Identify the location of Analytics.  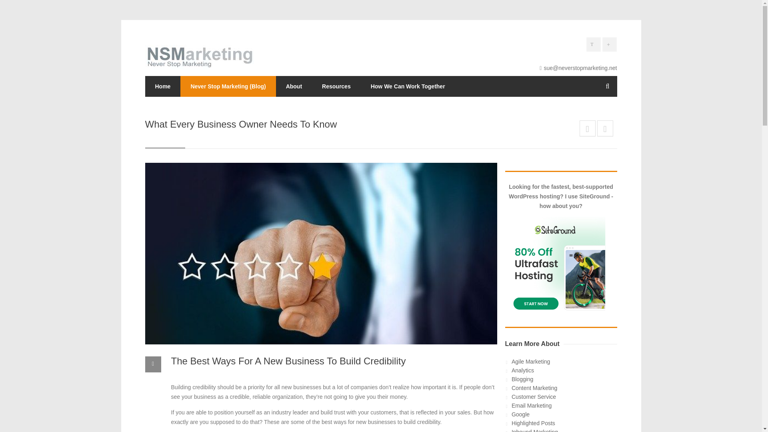
(522, 370).